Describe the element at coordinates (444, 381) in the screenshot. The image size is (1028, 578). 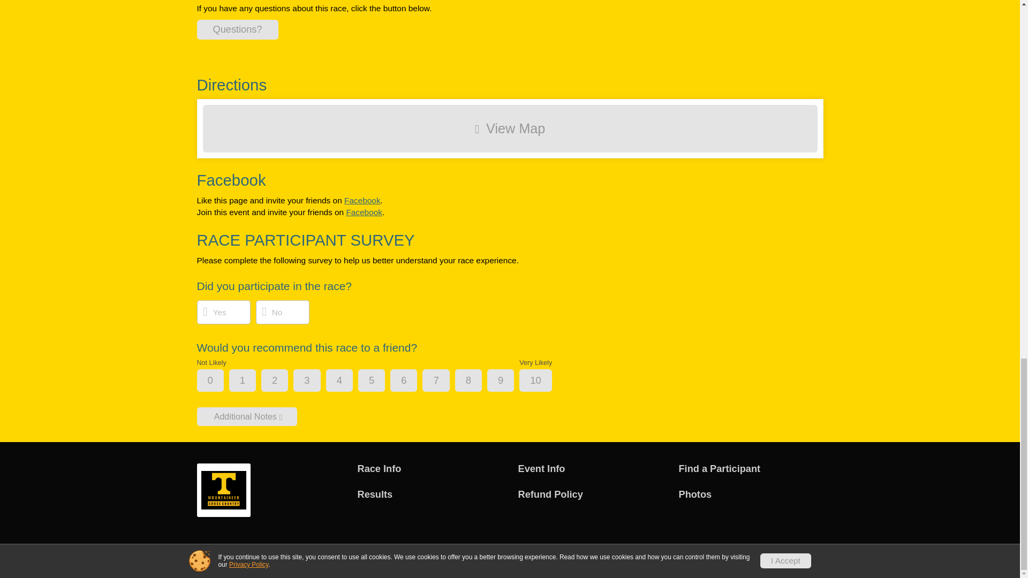
I see `7` at that location.